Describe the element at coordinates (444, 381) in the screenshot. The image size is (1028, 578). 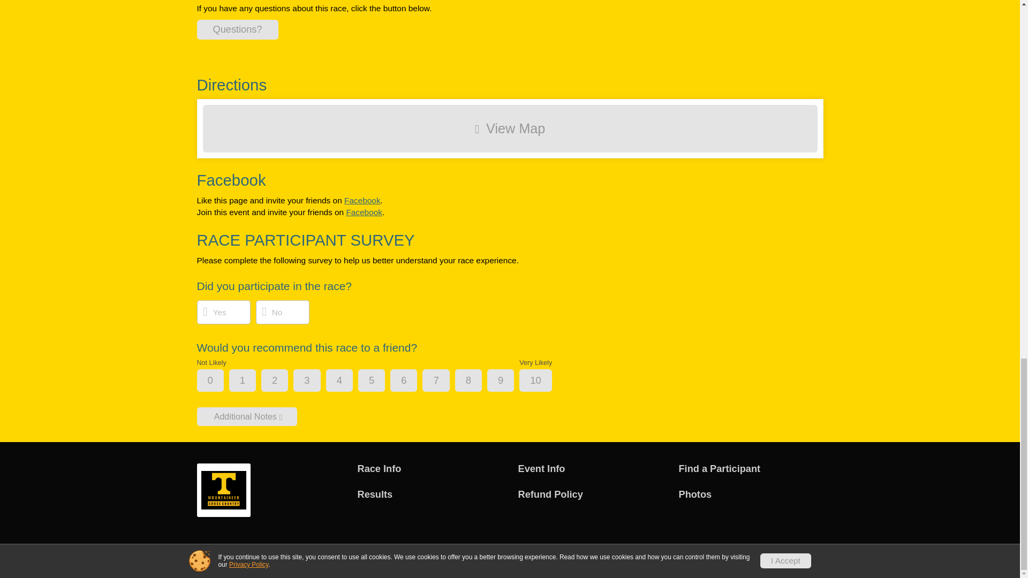
I see `7` at that location.